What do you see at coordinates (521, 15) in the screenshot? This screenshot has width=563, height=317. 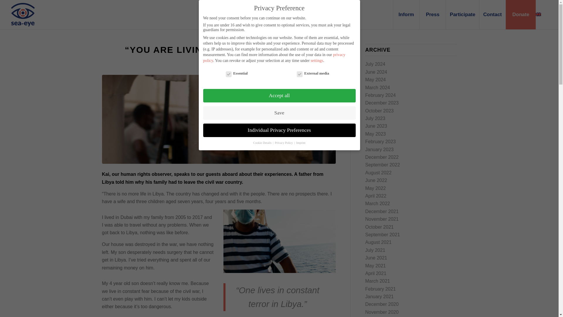 I see `Donate` at bounding box center [521, 15].